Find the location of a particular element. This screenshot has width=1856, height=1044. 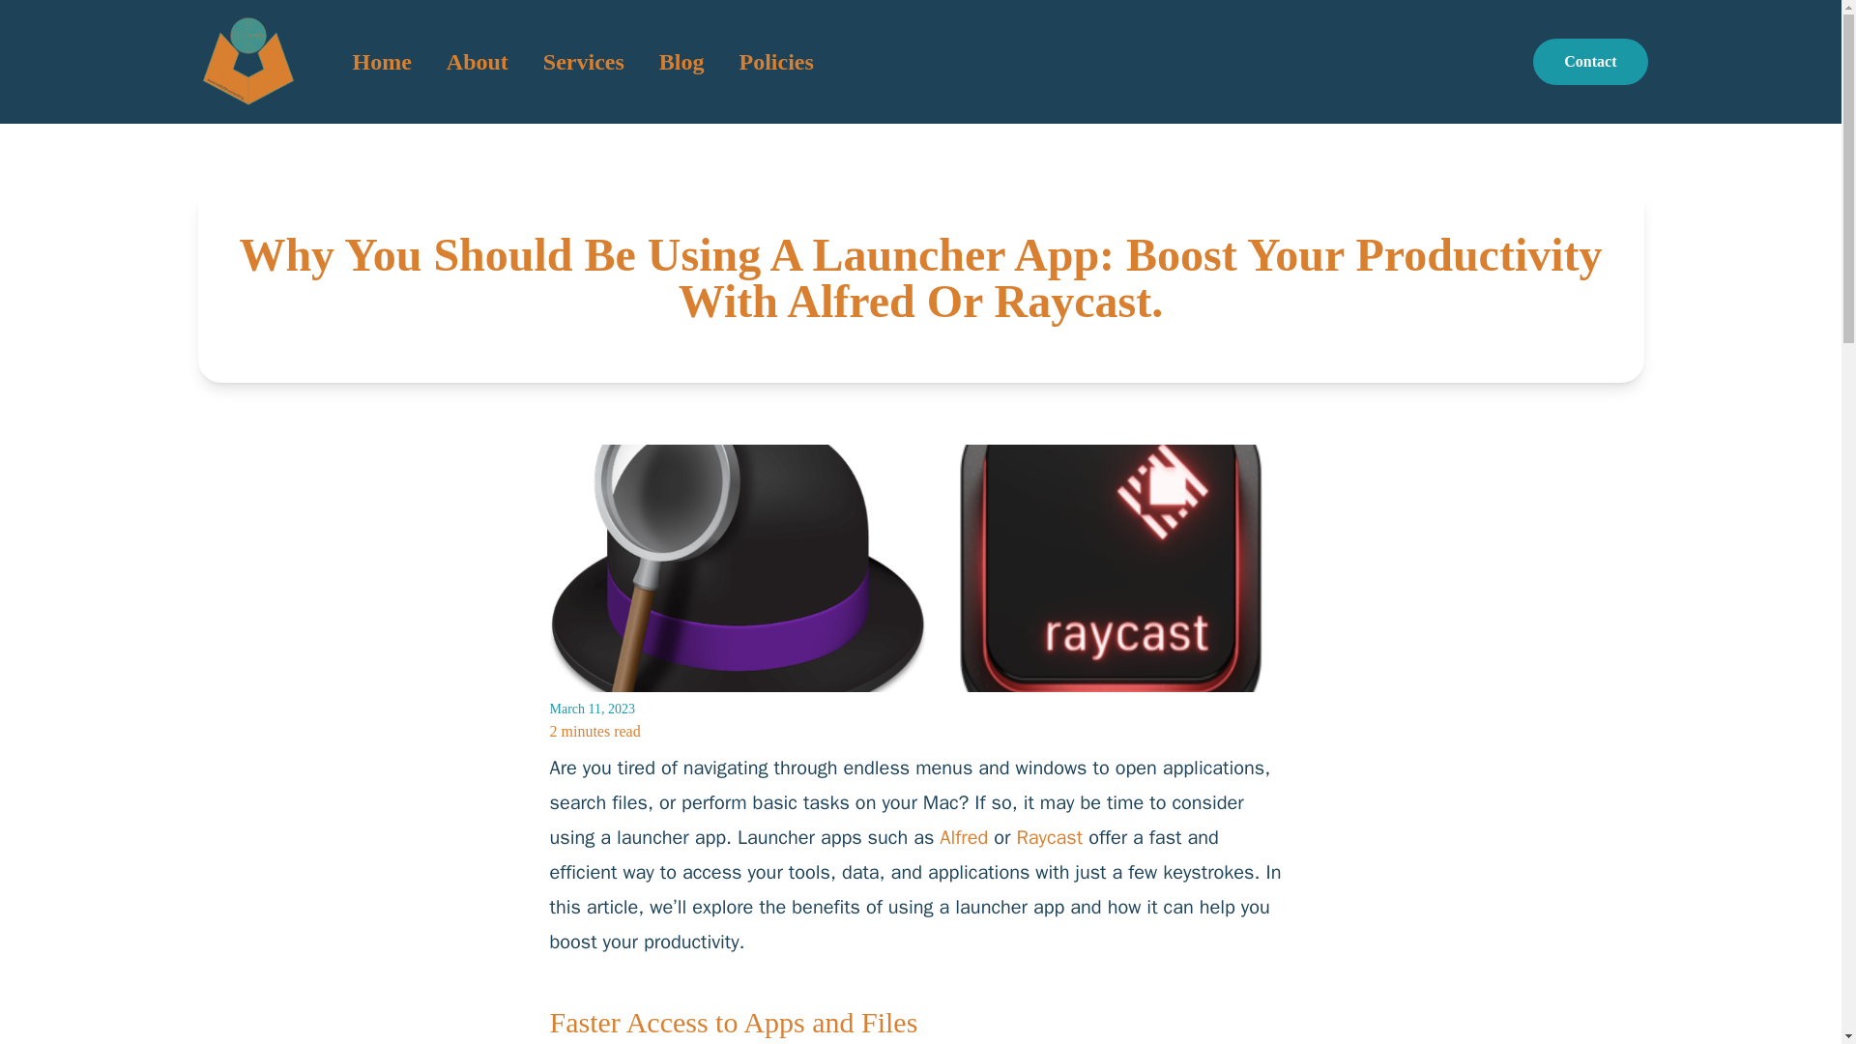

Policies is located at coordinates (775, 61).